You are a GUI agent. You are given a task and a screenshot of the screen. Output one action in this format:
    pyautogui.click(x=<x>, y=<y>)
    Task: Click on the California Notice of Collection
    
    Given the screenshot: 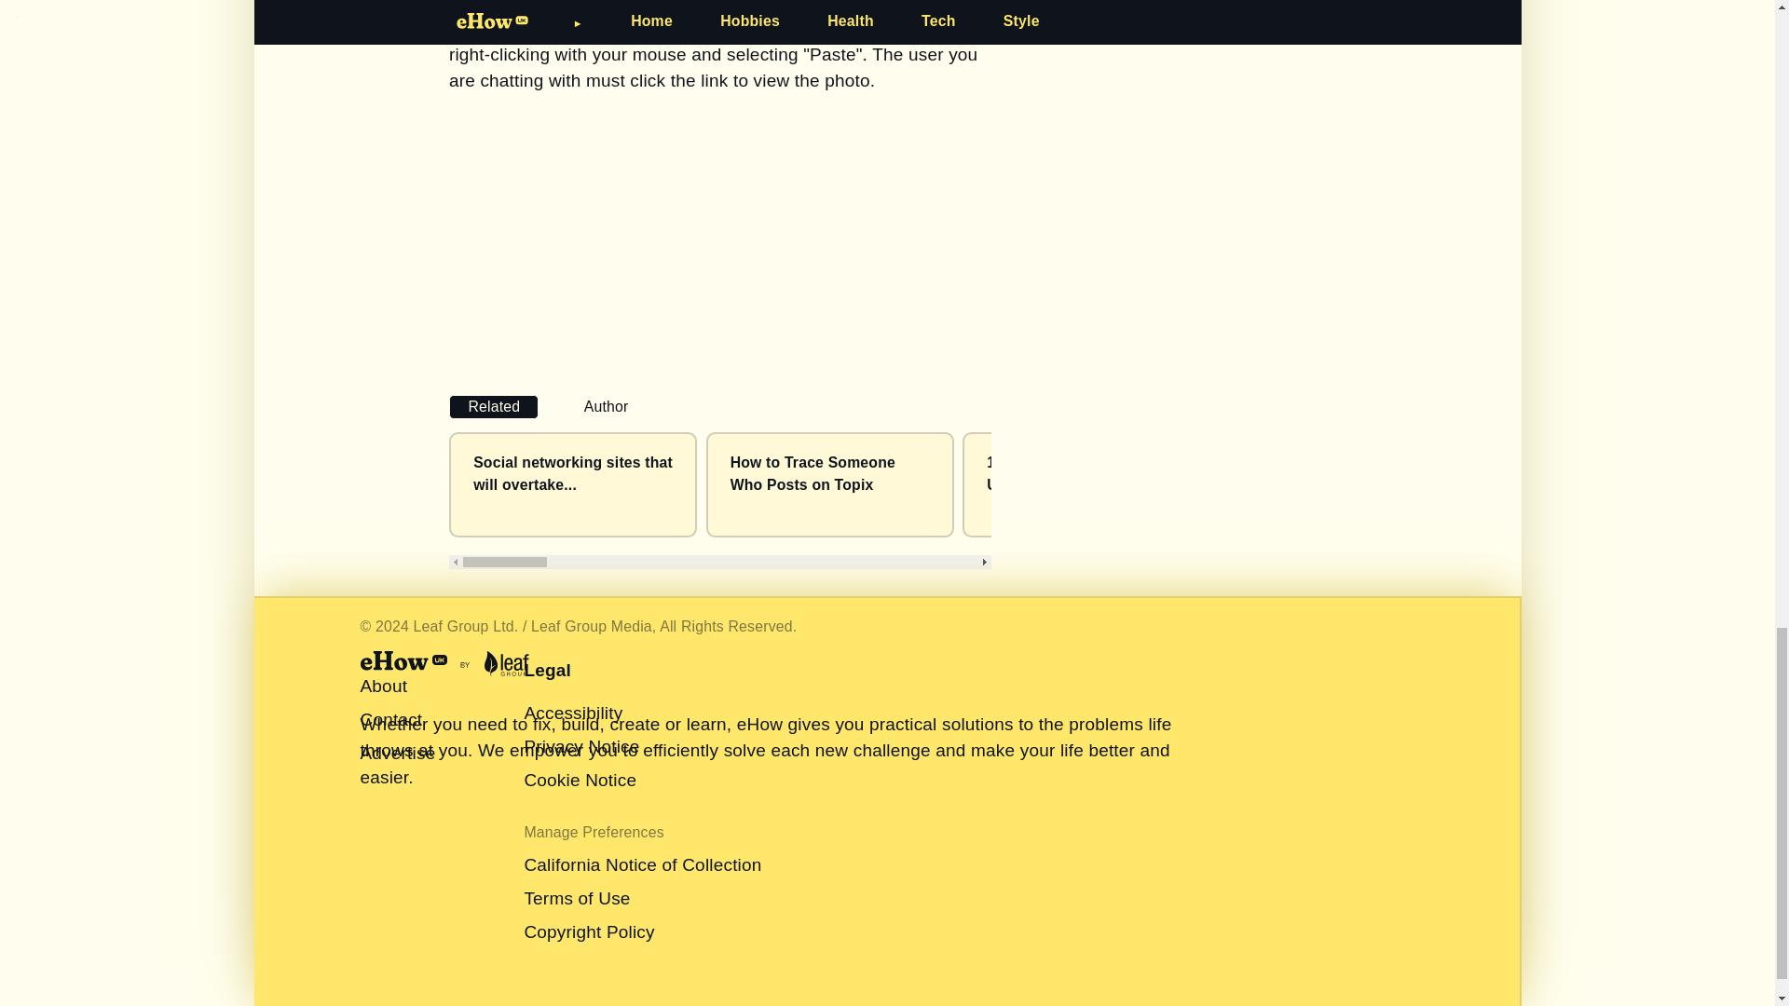 What is the action you would take?
    pyautogui.click(x=643, y=864)
    